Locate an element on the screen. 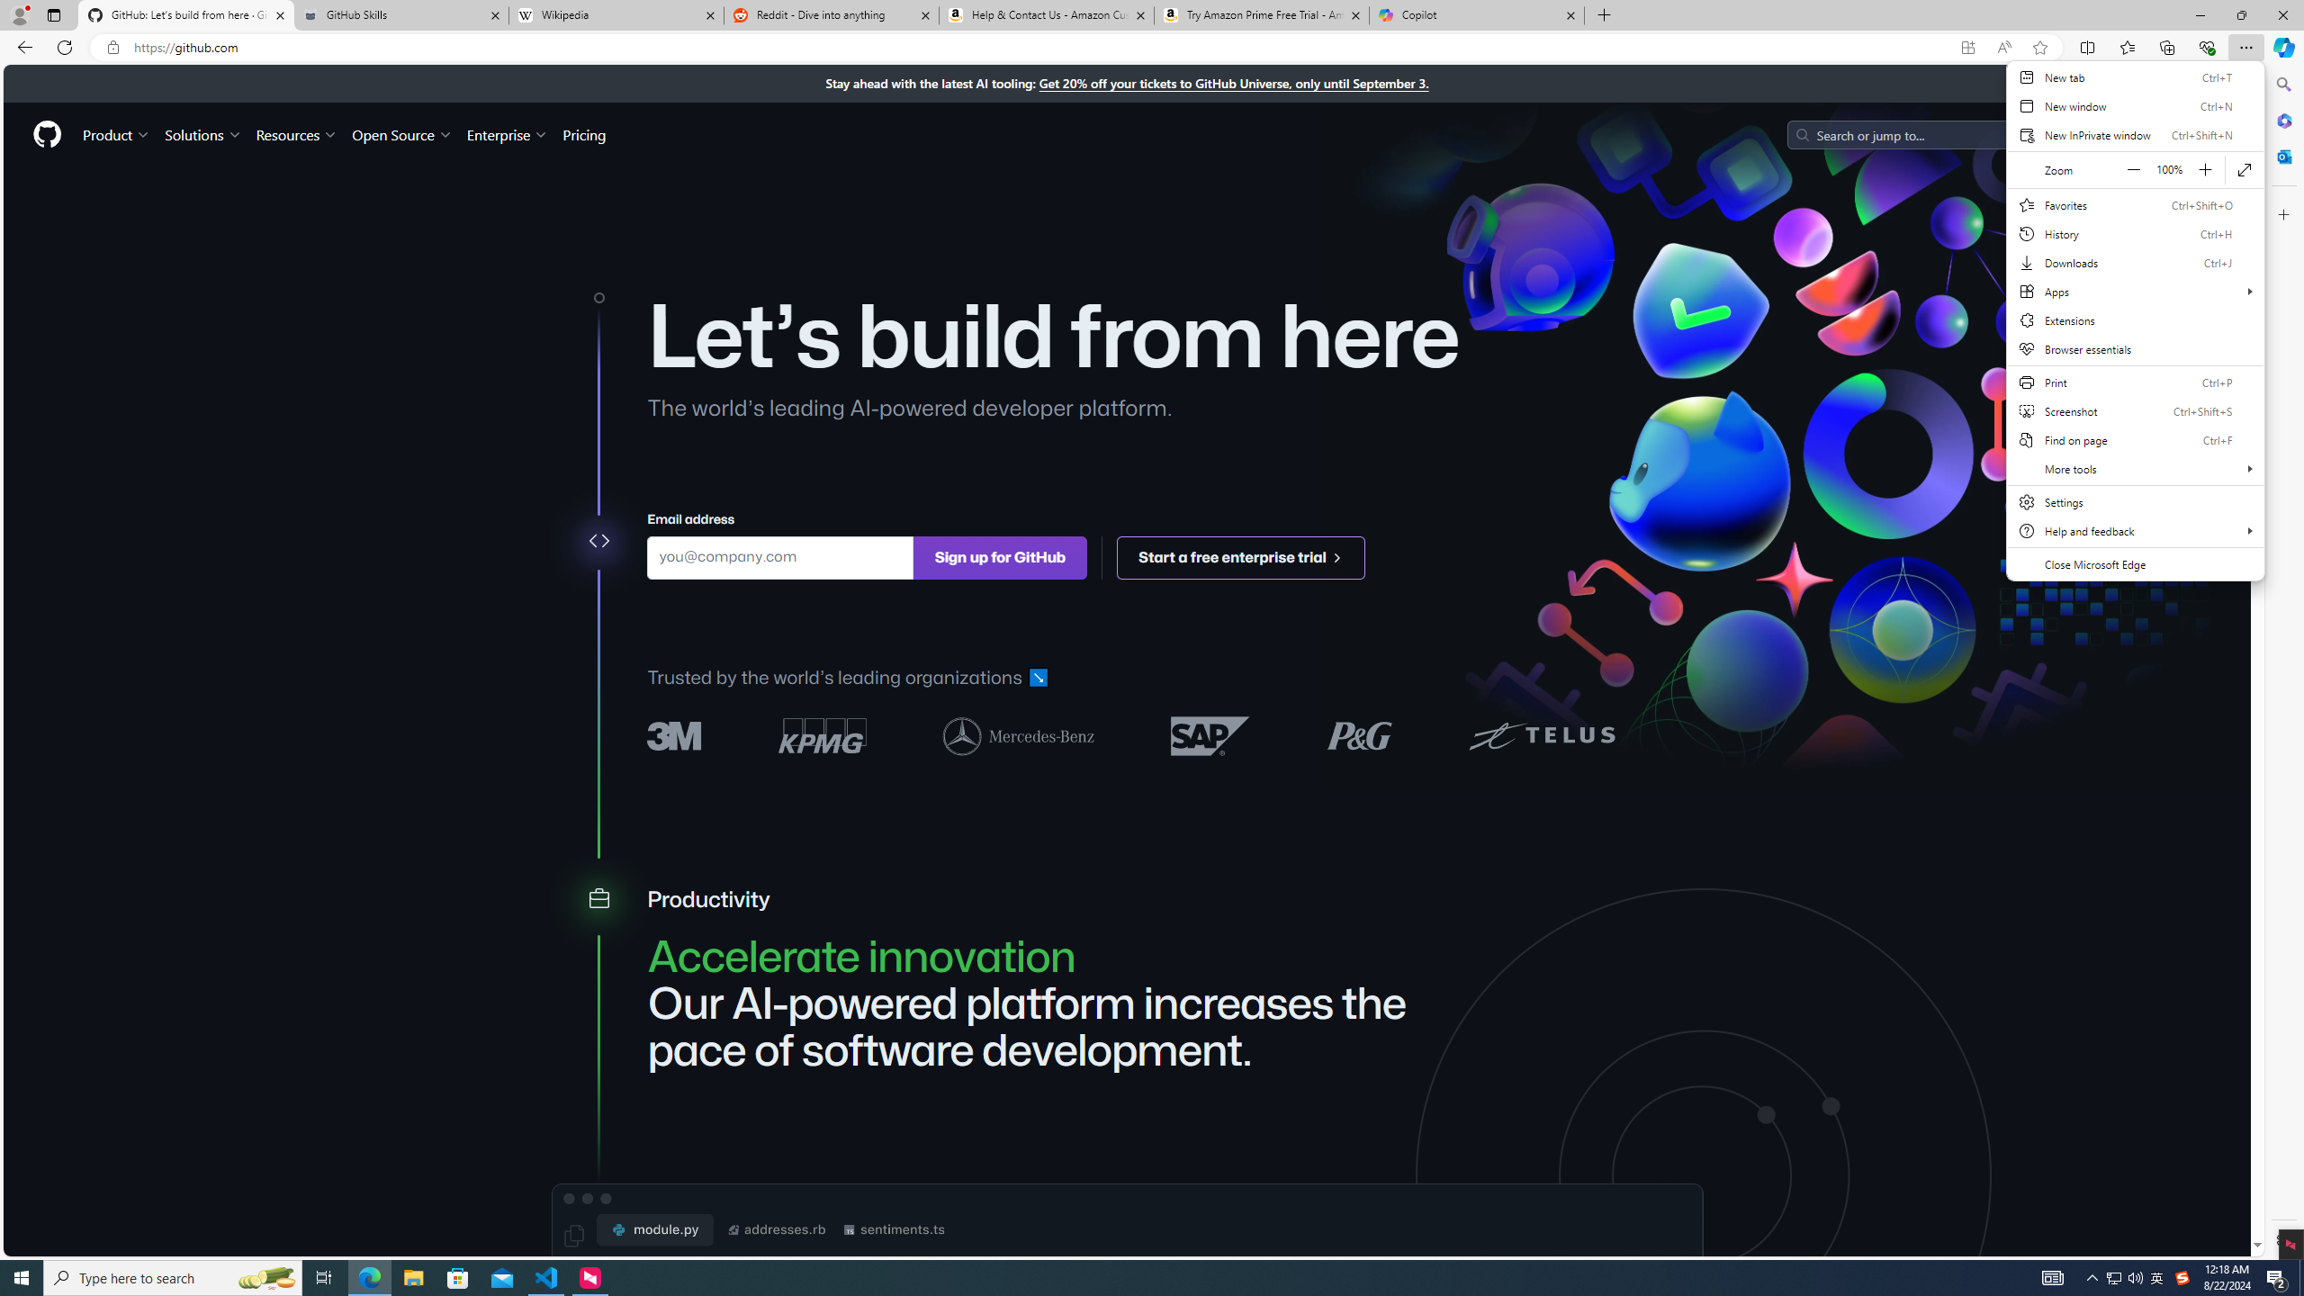 The image size is (2304, 1296). Open Source is located at coordinates (403, 134).